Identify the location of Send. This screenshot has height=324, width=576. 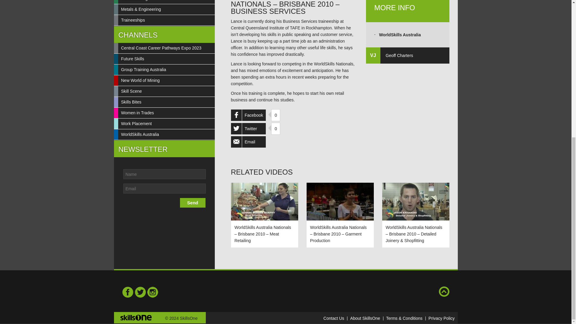
(193, 203).